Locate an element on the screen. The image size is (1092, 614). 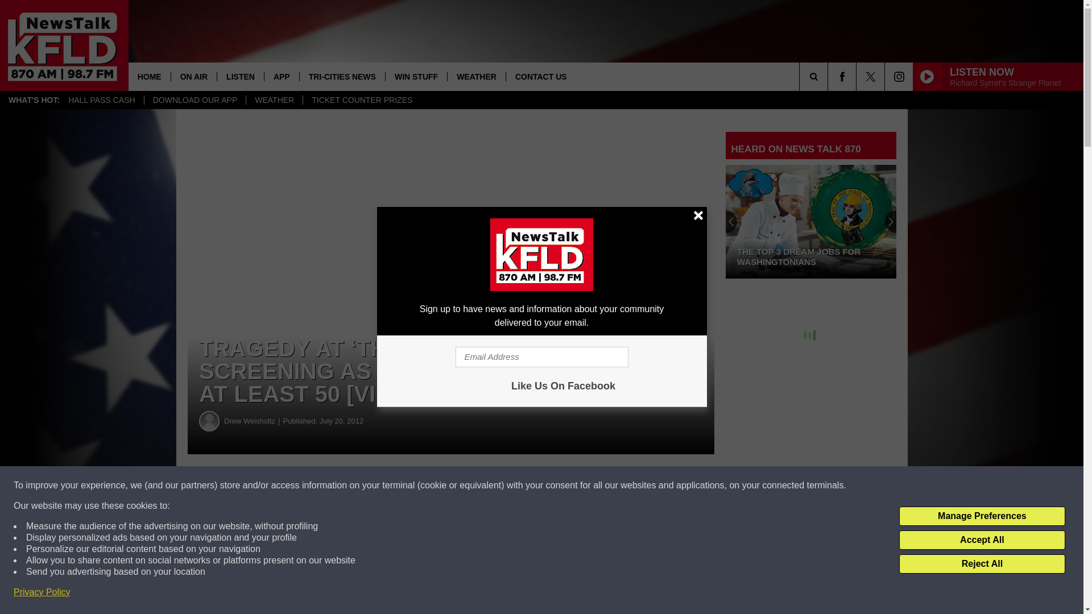
DOWNLOAD OUR APP is located at coordinates (195, 100).